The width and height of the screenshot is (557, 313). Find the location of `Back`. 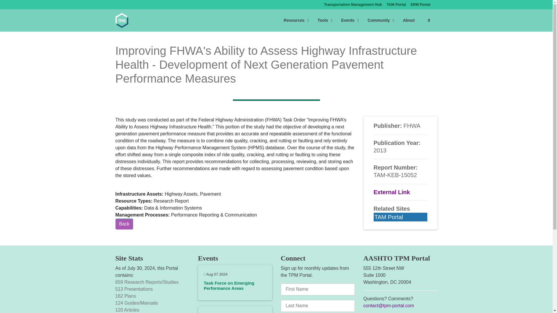

Back is located at coordinates (124, 224).